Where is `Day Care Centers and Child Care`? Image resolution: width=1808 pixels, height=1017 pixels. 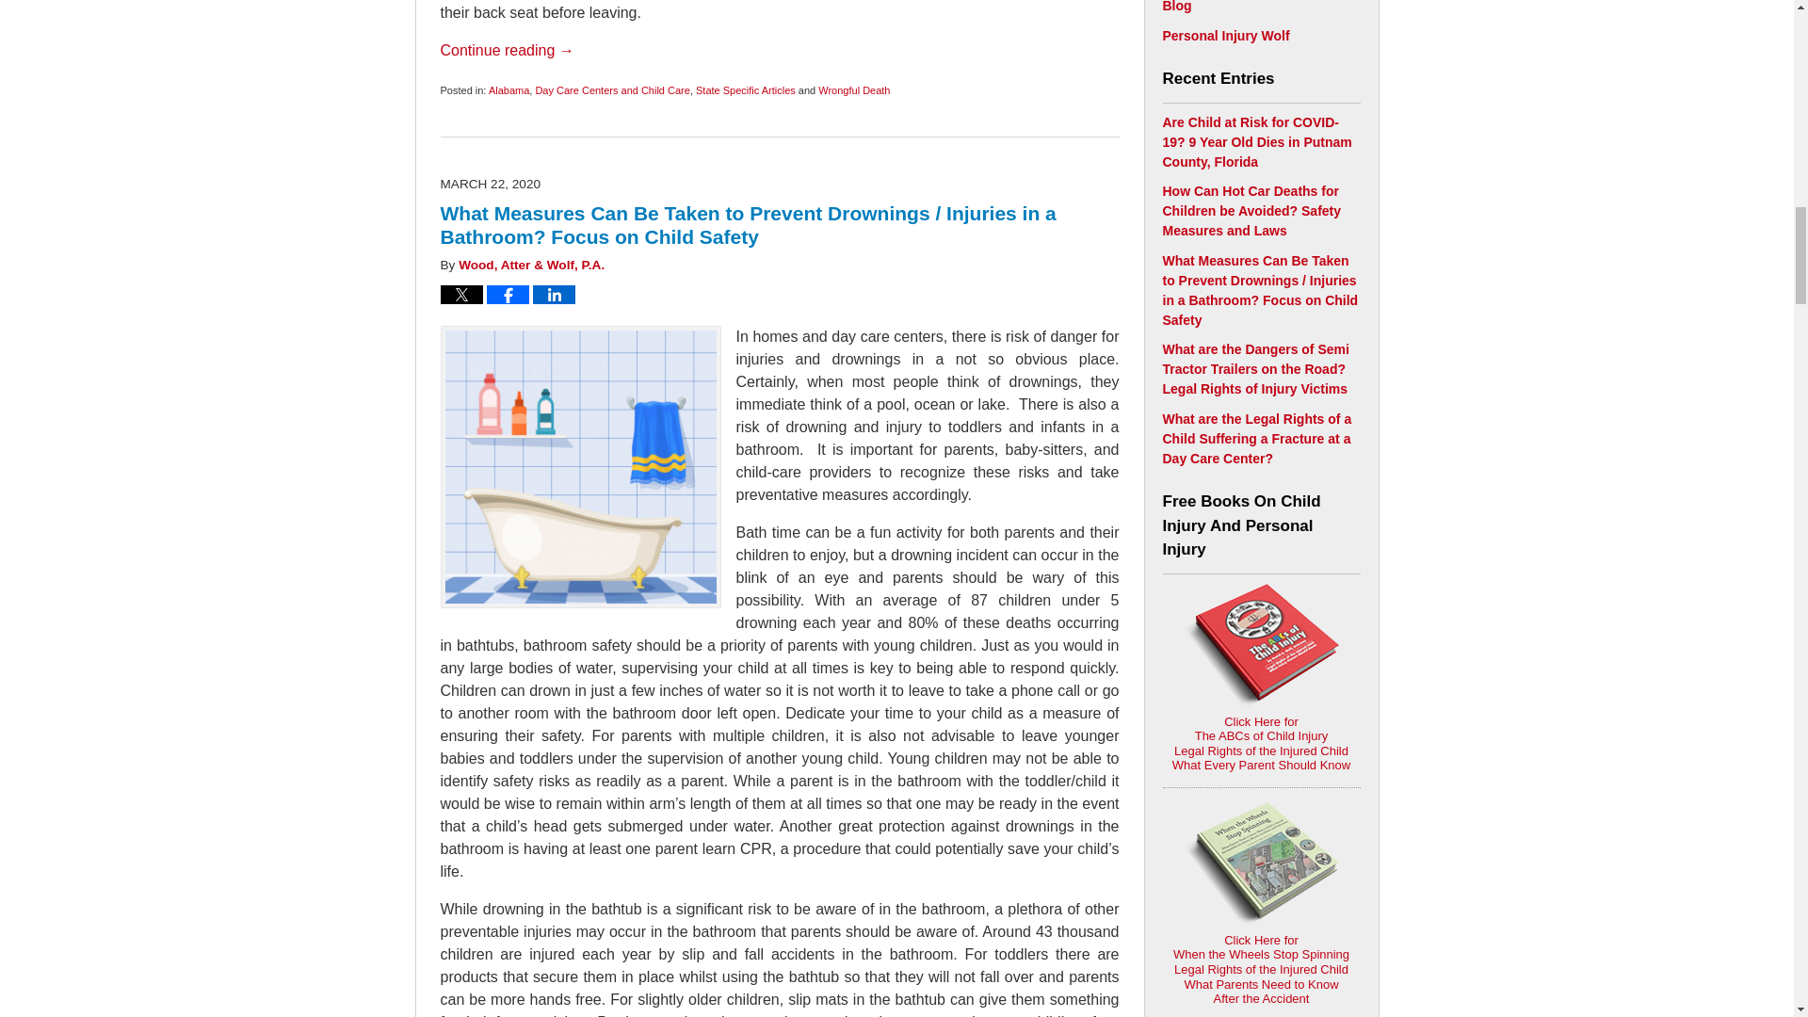
Day Care Centers and Child Care is located at coordinates (612, 89).